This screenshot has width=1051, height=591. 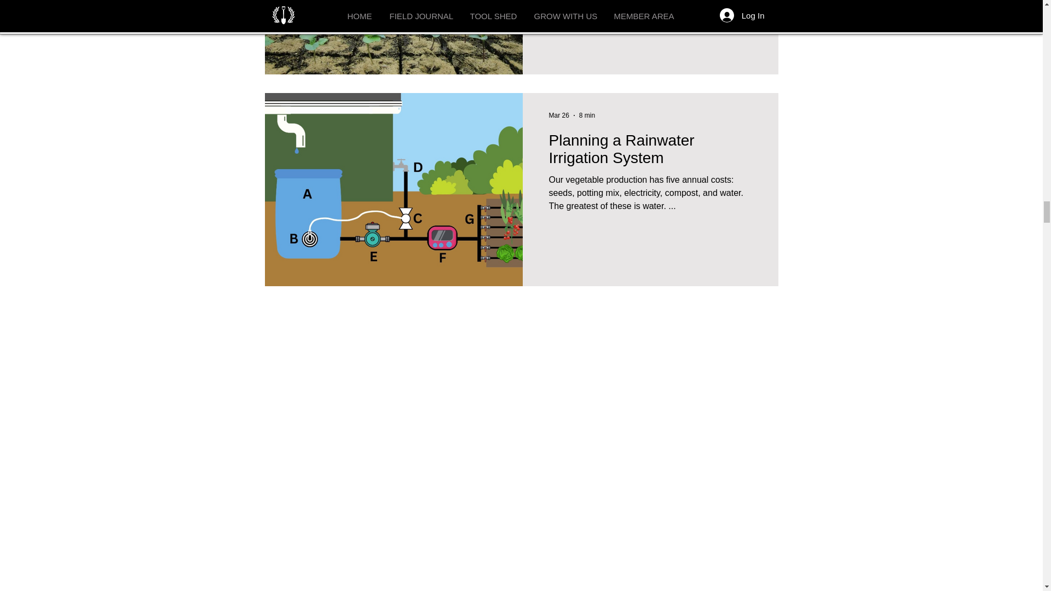 What do you see at coordinates (650, 152) in the screenshot?
I see `Planning a Rainwater Irrigation System` at bounding box center [650, 152].